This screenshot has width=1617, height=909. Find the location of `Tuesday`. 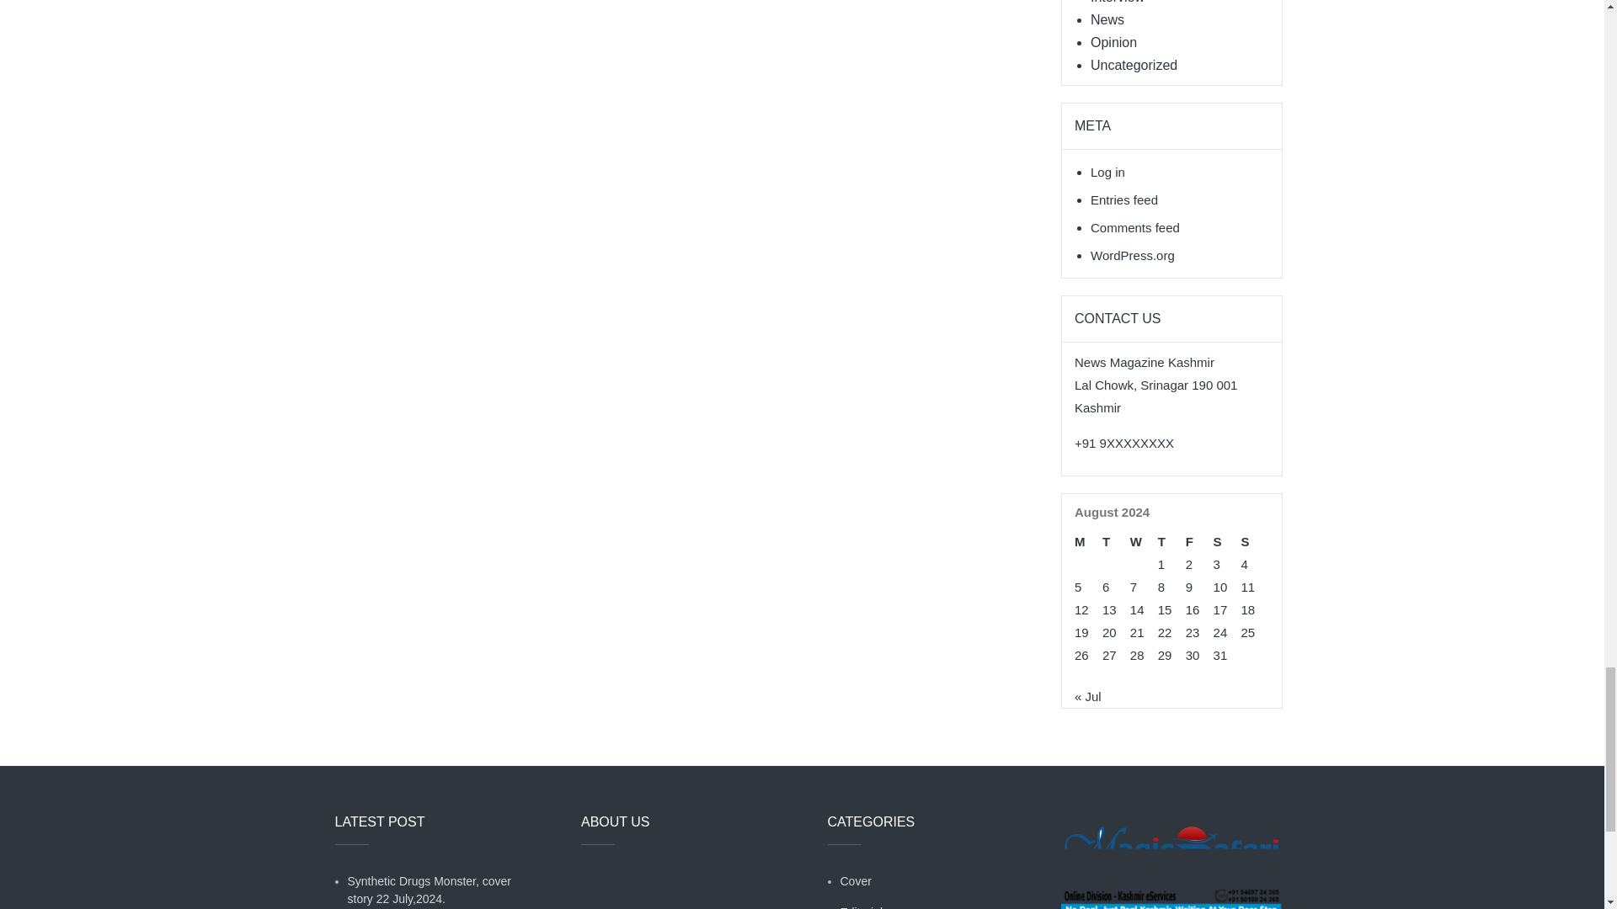

Tuesday is located at coordinates (1117, 540).